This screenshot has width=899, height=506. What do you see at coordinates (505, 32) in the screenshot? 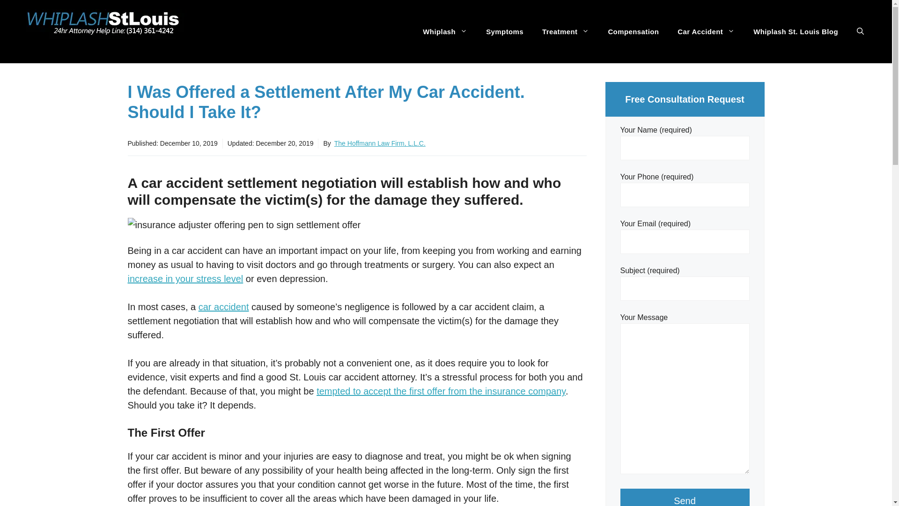
I see `Symptoms` at bounding box center [505, 32].